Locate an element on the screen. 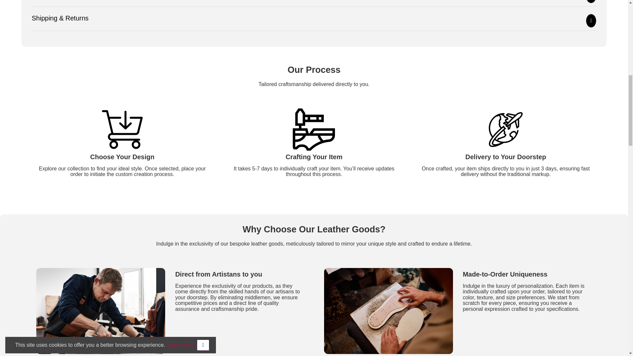 This screenshot has width=633, height=356. Direct from Artistans to you is located at coordinates (101, 311).